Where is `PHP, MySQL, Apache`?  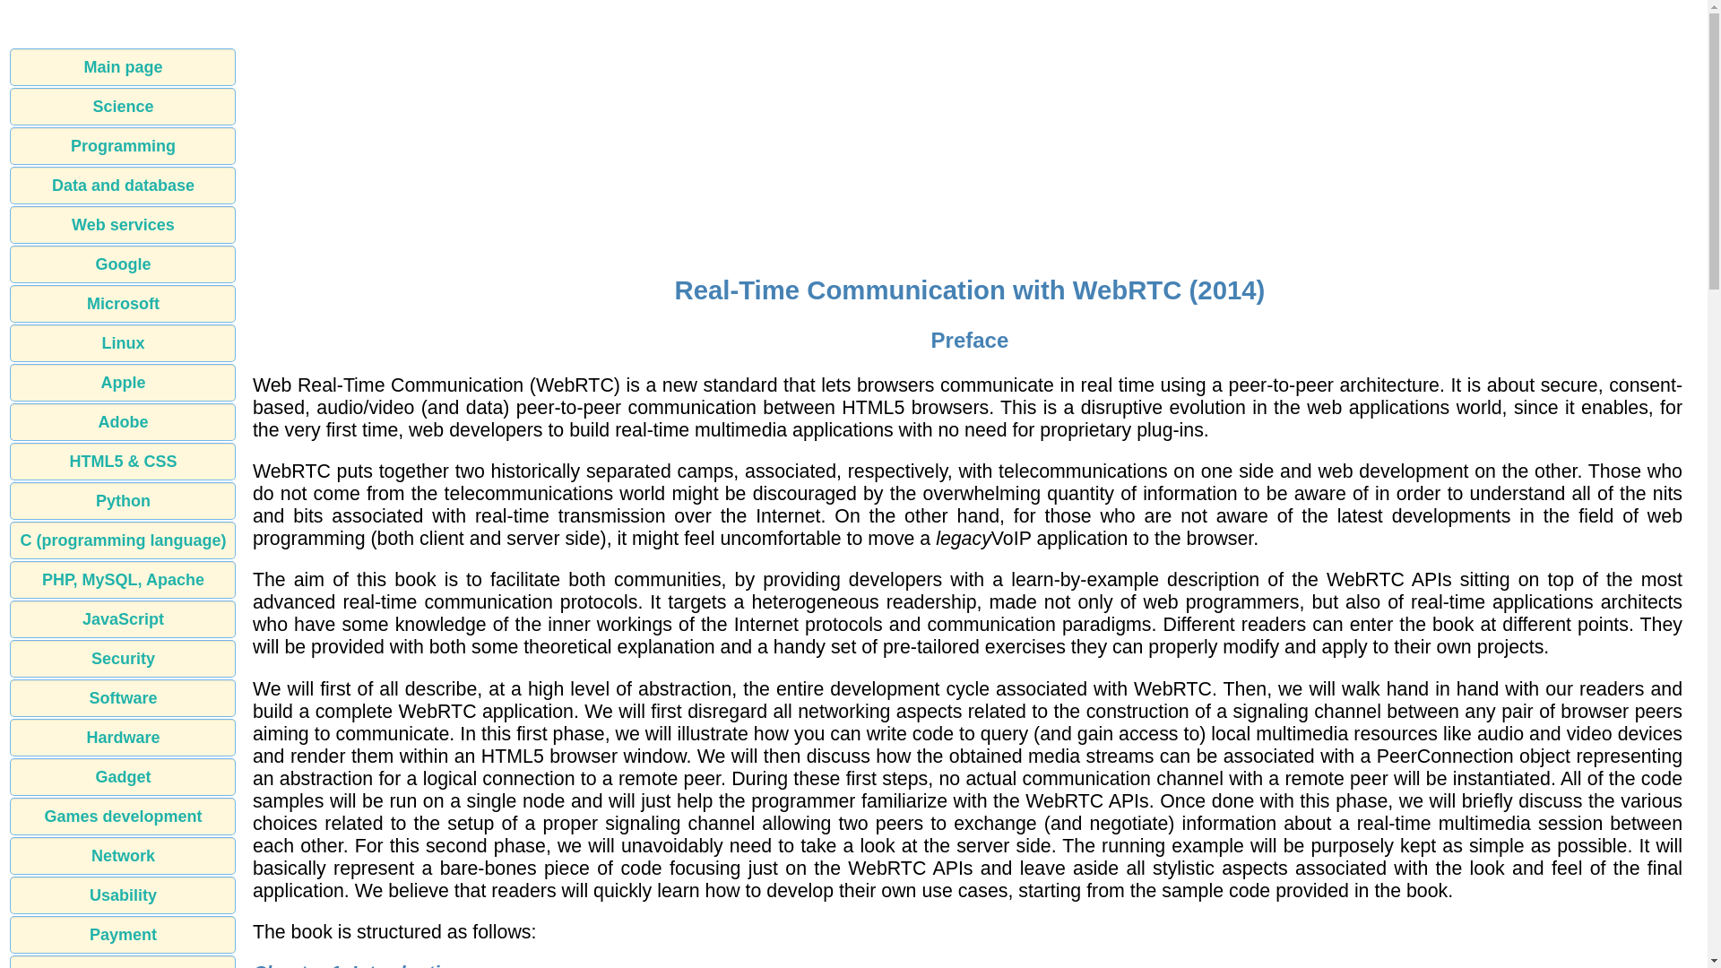
PHP, MySQL, Apache is located at coordinates (123, 580).